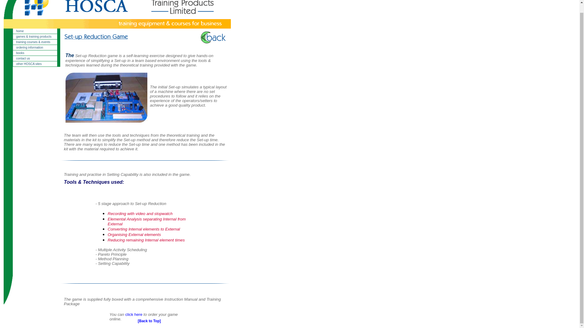  I want to click on other HOSCA sites, so click(36, 64).